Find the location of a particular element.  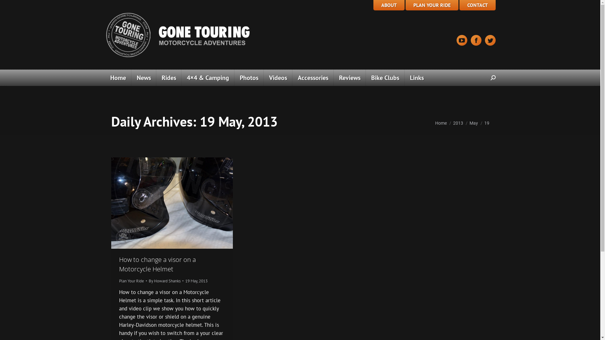

Reviews is located at coordinates (349, 78).